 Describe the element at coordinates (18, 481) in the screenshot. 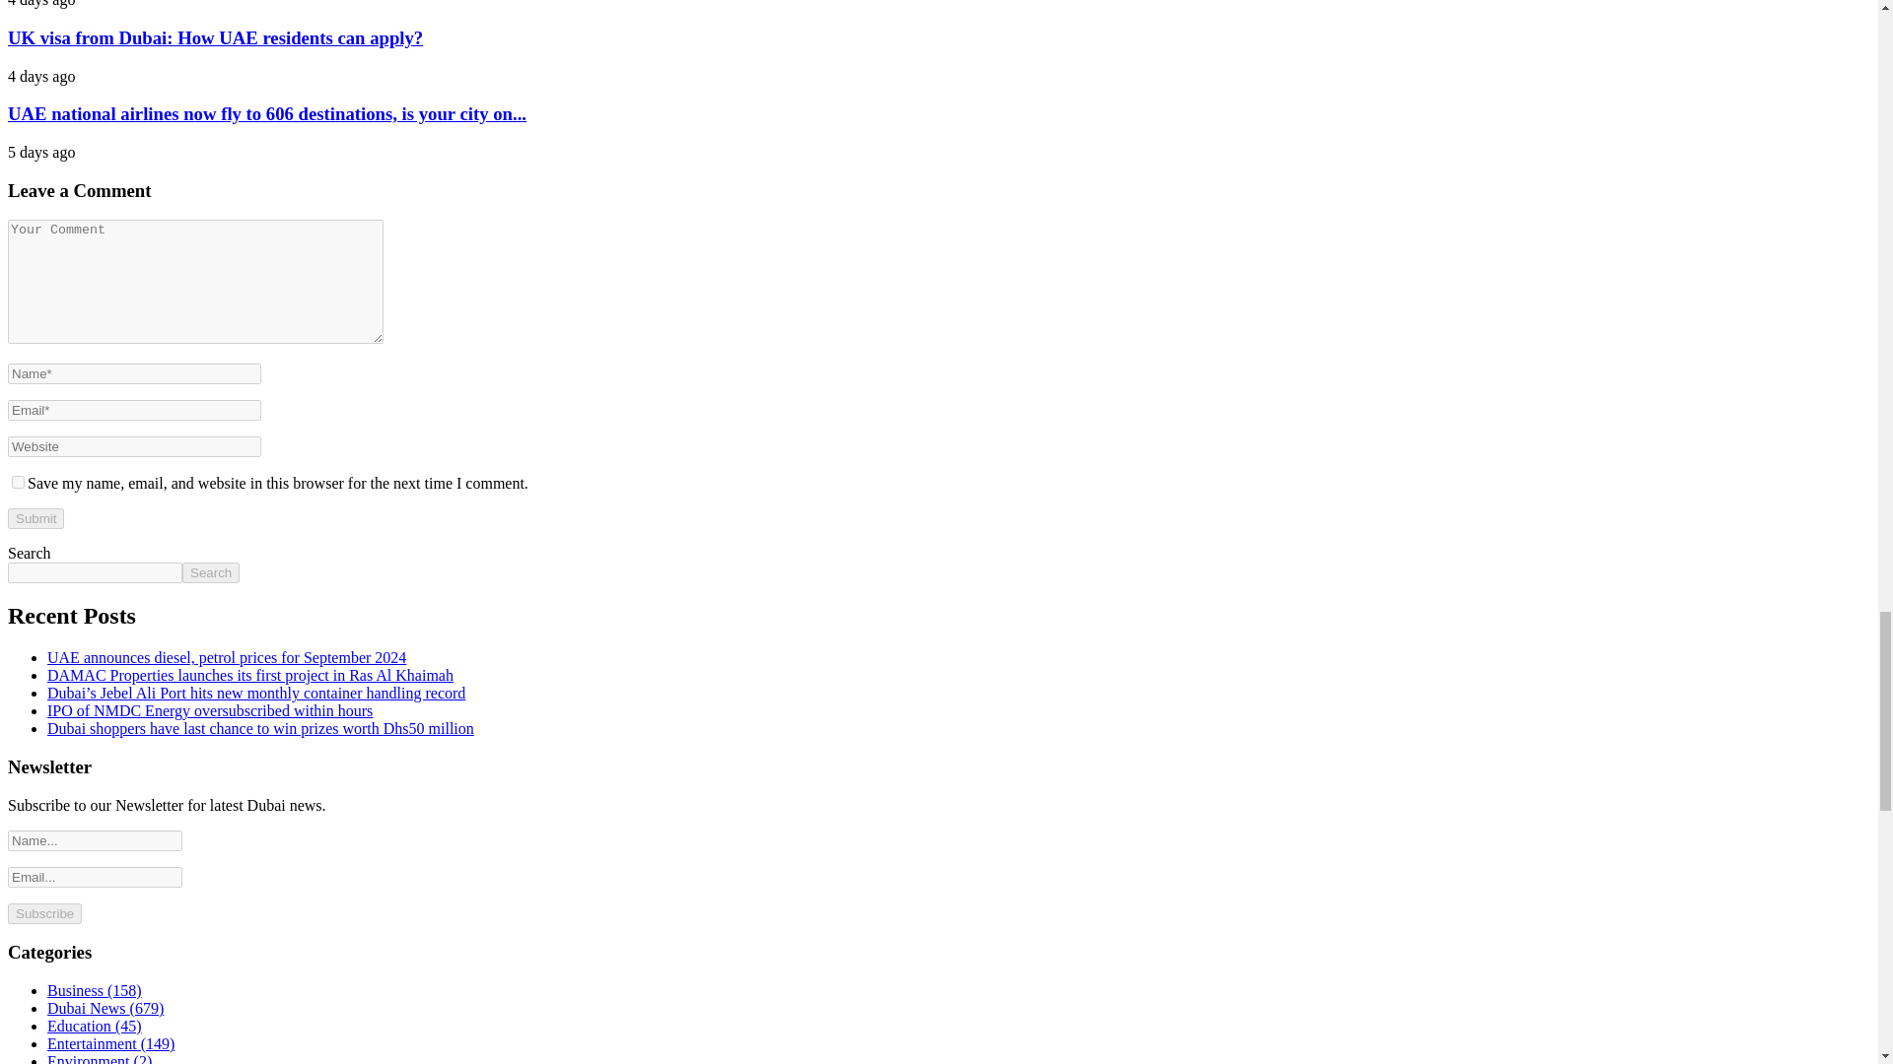

I see `yes` at that location.